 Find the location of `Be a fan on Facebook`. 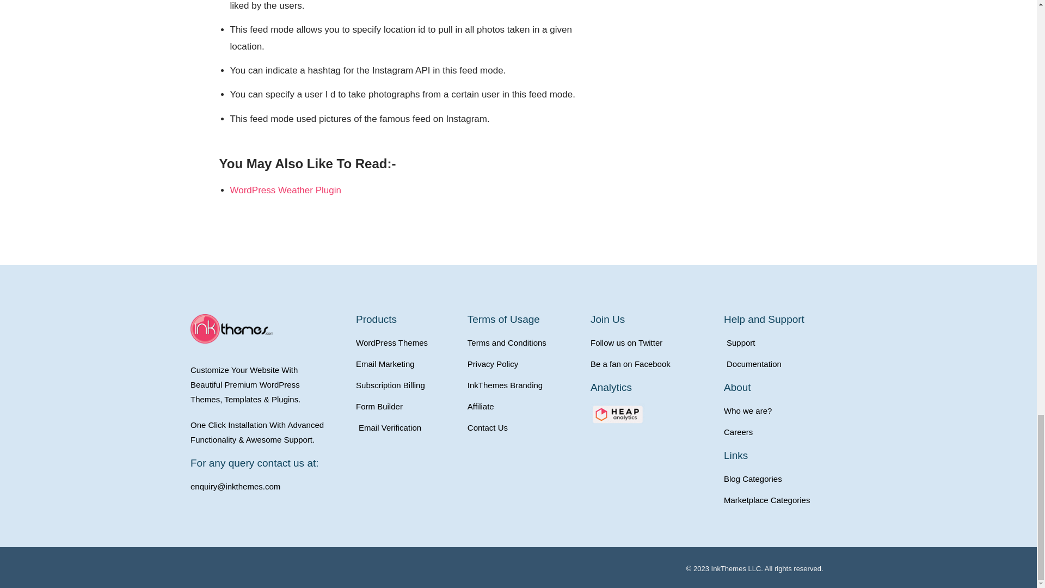

Be a fan on Facebook is located at coordinates (651, 364).